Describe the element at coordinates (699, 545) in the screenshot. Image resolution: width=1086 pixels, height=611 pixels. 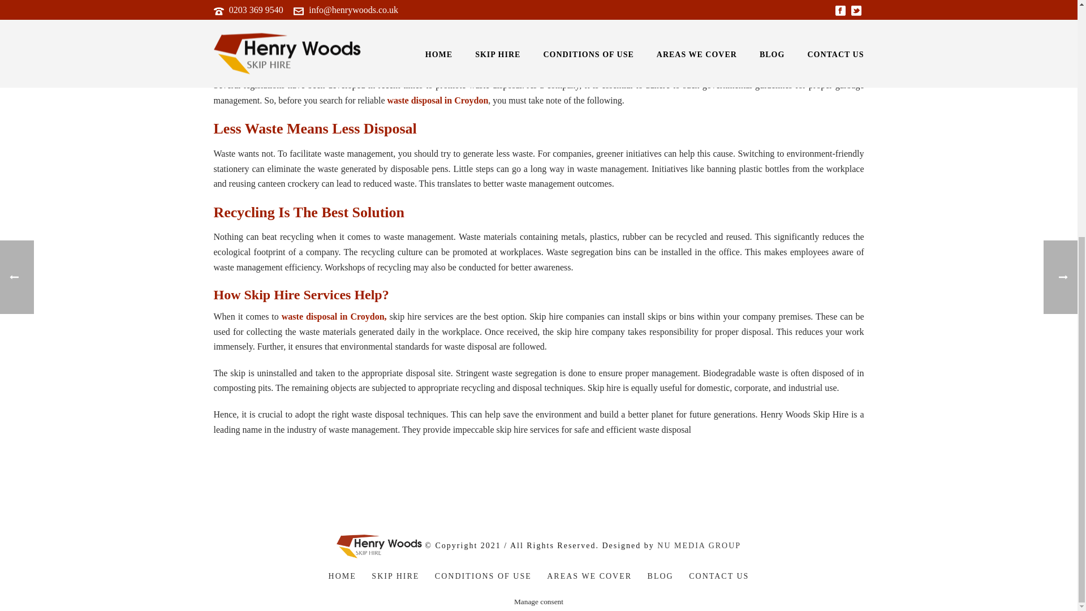
I see `NU MEDIA GROUP` at that location.